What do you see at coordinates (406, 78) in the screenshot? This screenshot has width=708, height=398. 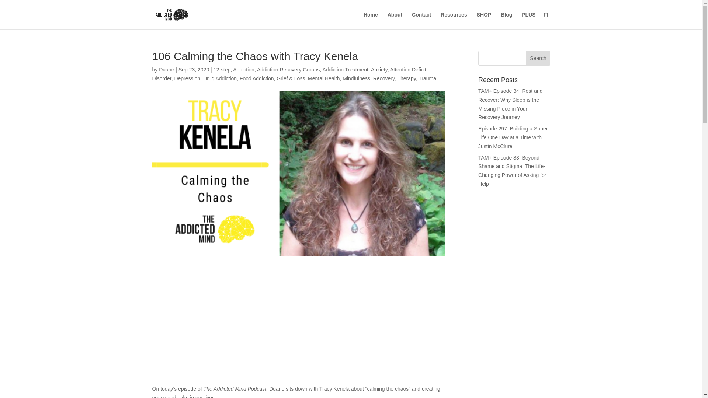 I see `Therapy` at bounding box center [406, 78].